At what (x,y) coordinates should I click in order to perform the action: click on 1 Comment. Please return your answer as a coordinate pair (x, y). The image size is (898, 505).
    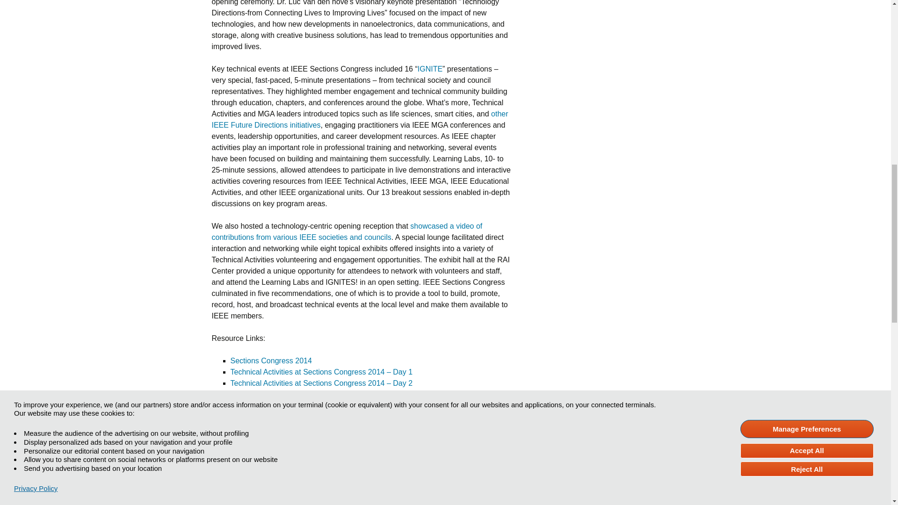
    Looking at the image, I should click on (236, 456).